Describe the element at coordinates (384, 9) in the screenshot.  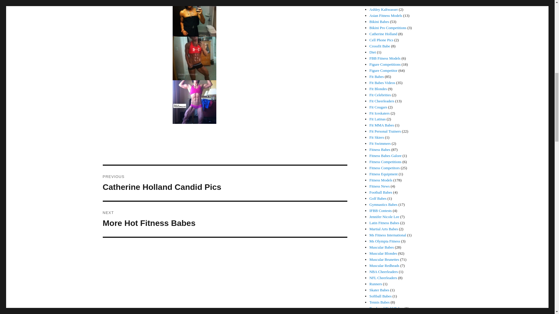
I see `Fit Latinas` at that location.